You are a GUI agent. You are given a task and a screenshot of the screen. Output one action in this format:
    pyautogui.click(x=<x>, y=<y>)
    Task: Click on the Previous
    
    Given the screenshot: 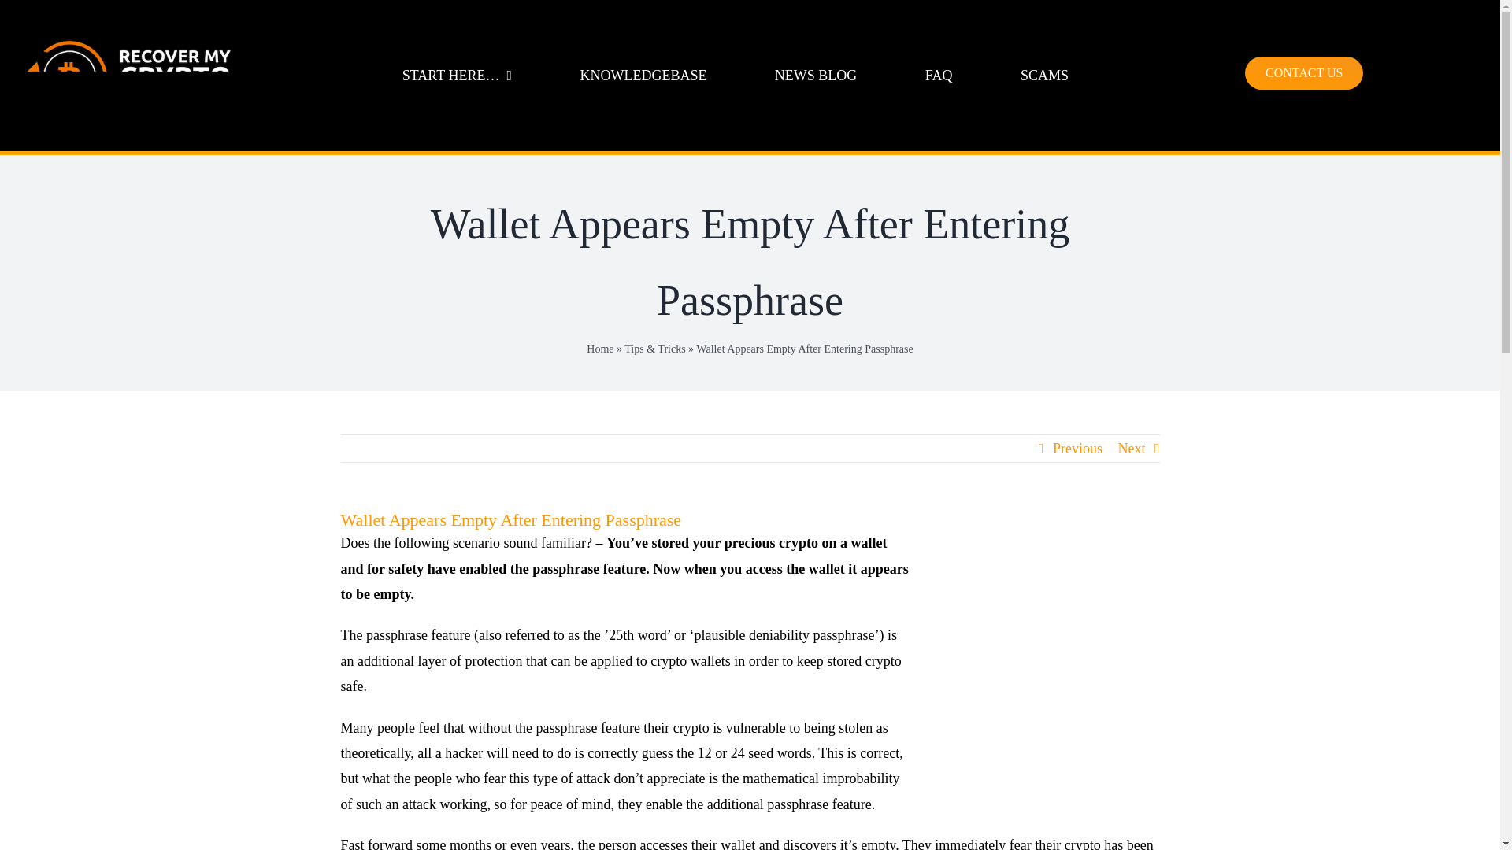 What is the action you would take?
    pyautogui.click(x=1077, y=449)
    